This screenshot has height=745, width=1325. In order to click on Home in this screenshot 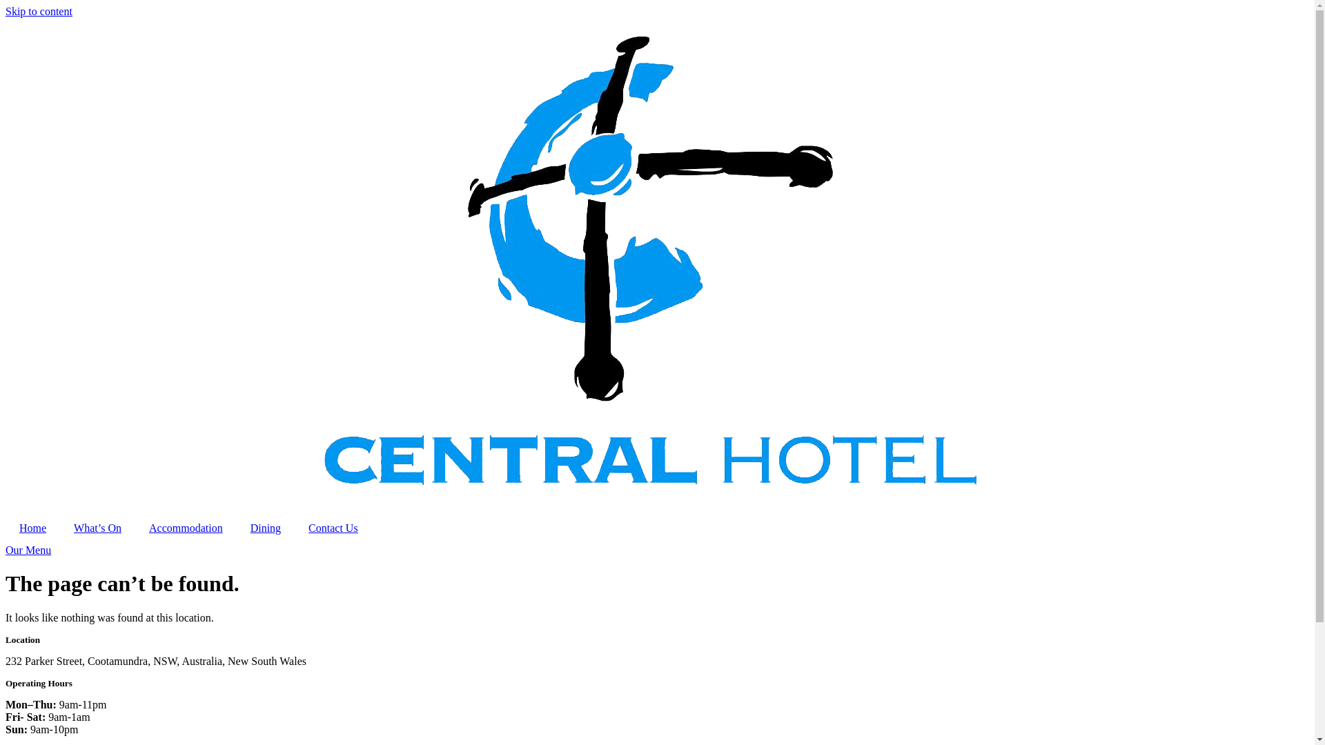, I will do `click(33, 528)`.